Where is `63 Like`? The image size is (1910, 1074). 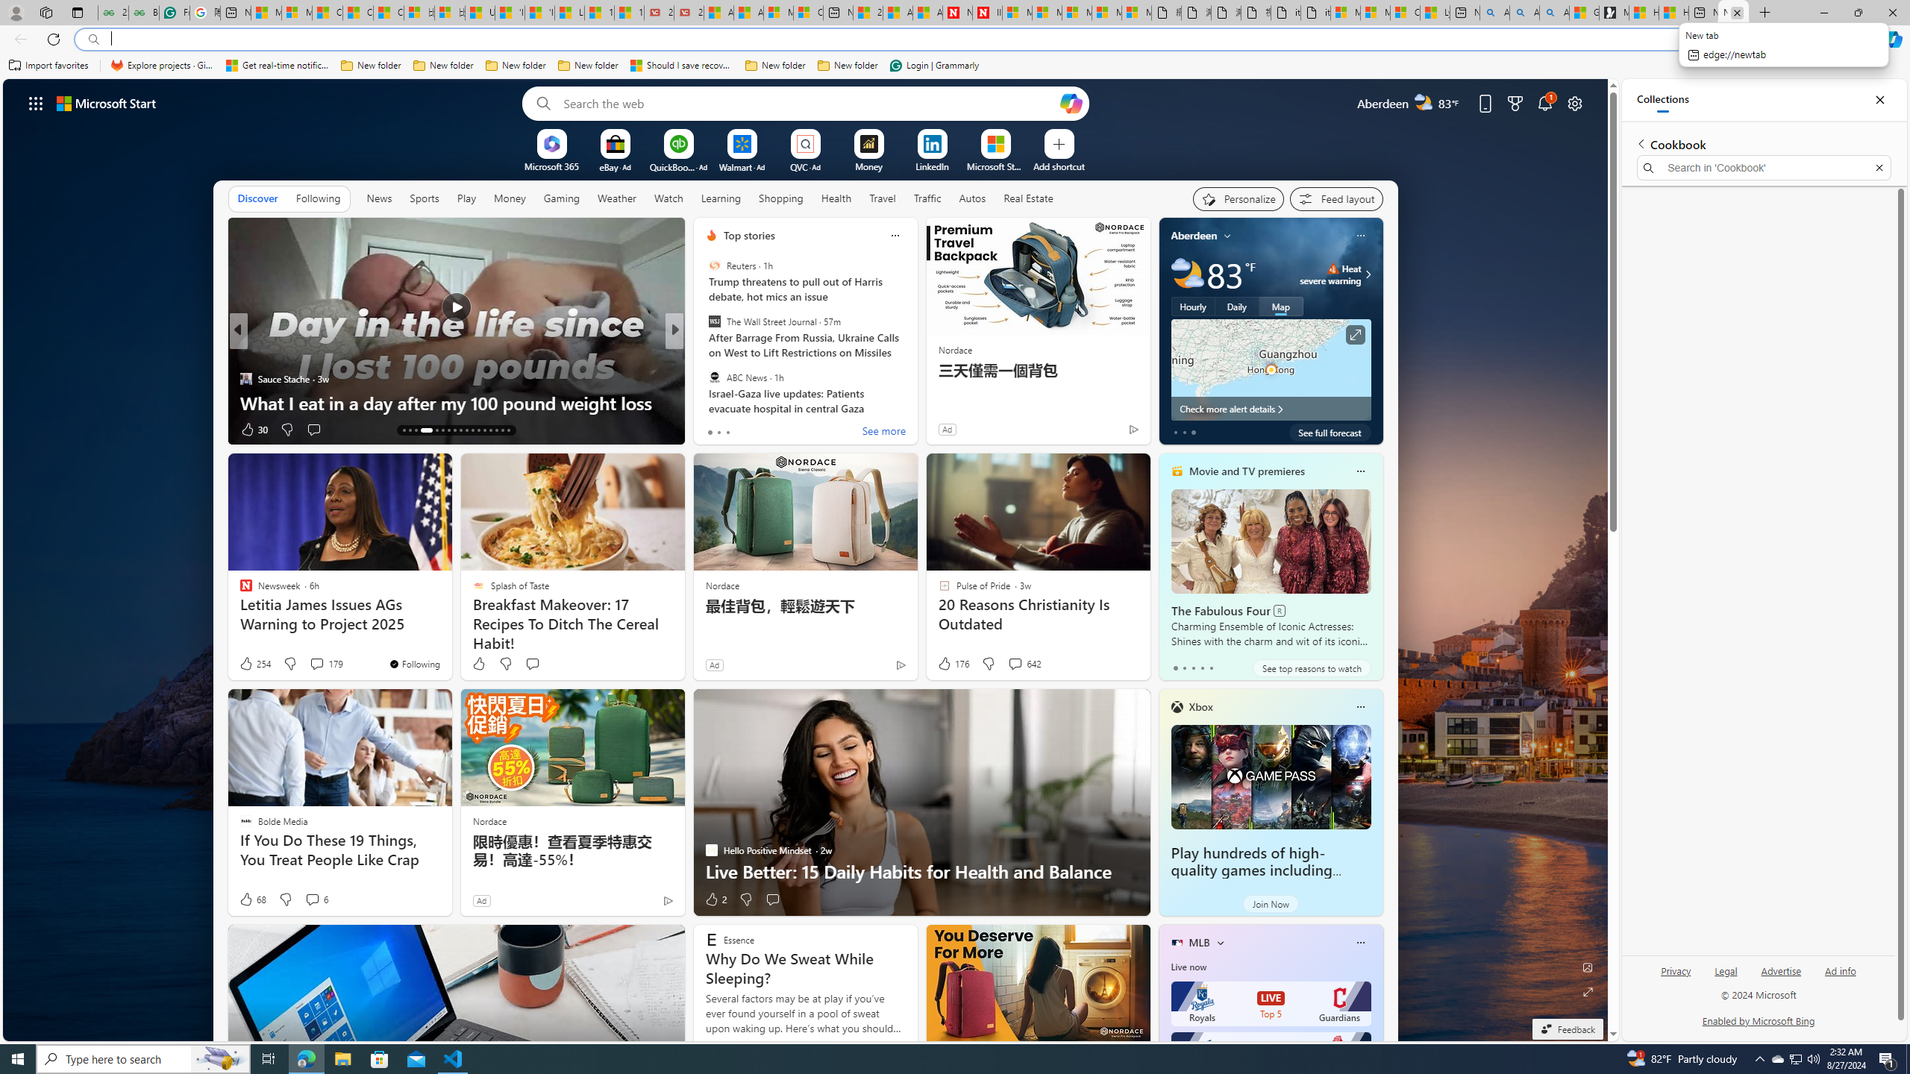
63 Like is located at coordinates (713, 430).